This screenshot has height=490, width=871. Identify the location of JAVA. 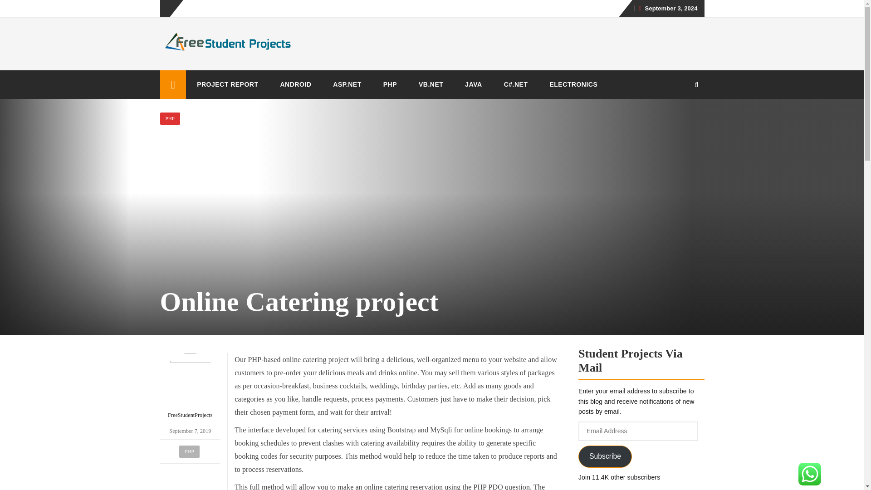
(473, 84).